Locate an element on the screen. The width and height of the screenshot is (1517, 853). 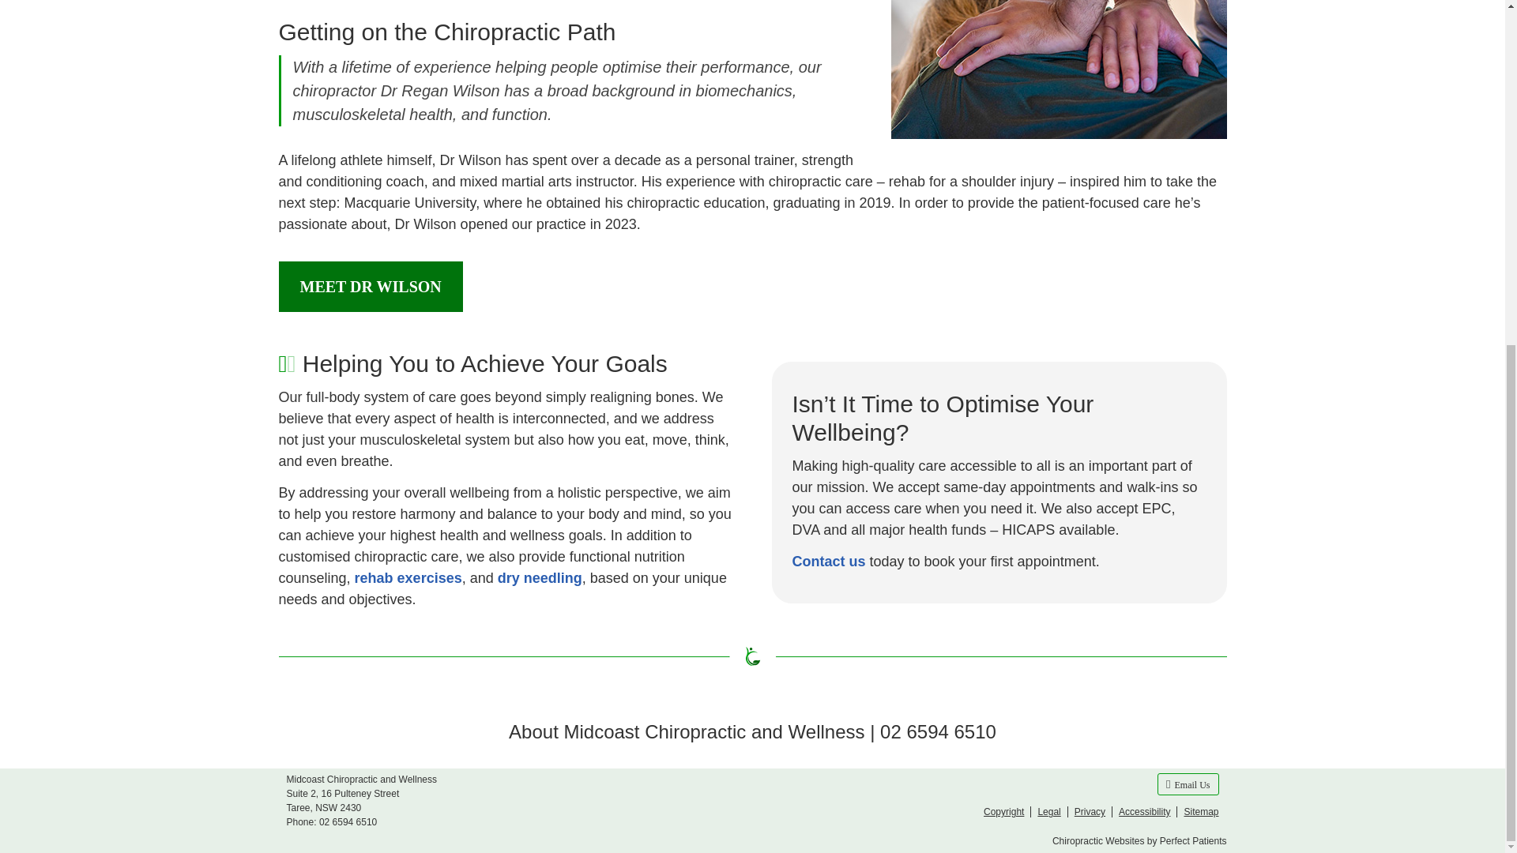
MEET DR WILSON is located at coordinates (370, 286).